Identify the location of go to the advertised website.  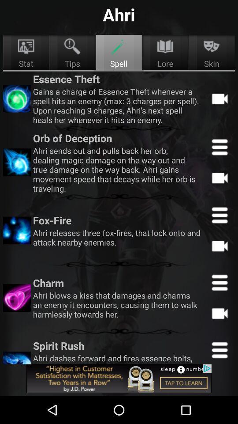
(119, 379).